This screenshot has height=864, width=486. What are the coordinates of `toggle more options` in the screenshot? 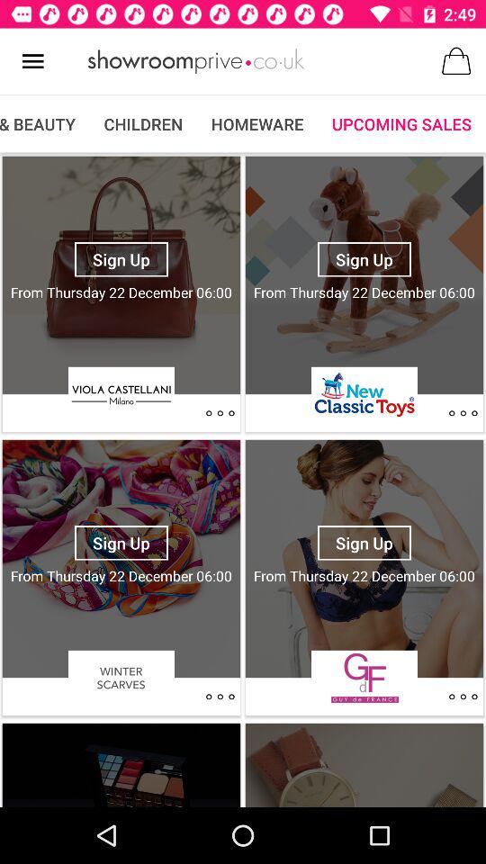 It's located at (463, 697).